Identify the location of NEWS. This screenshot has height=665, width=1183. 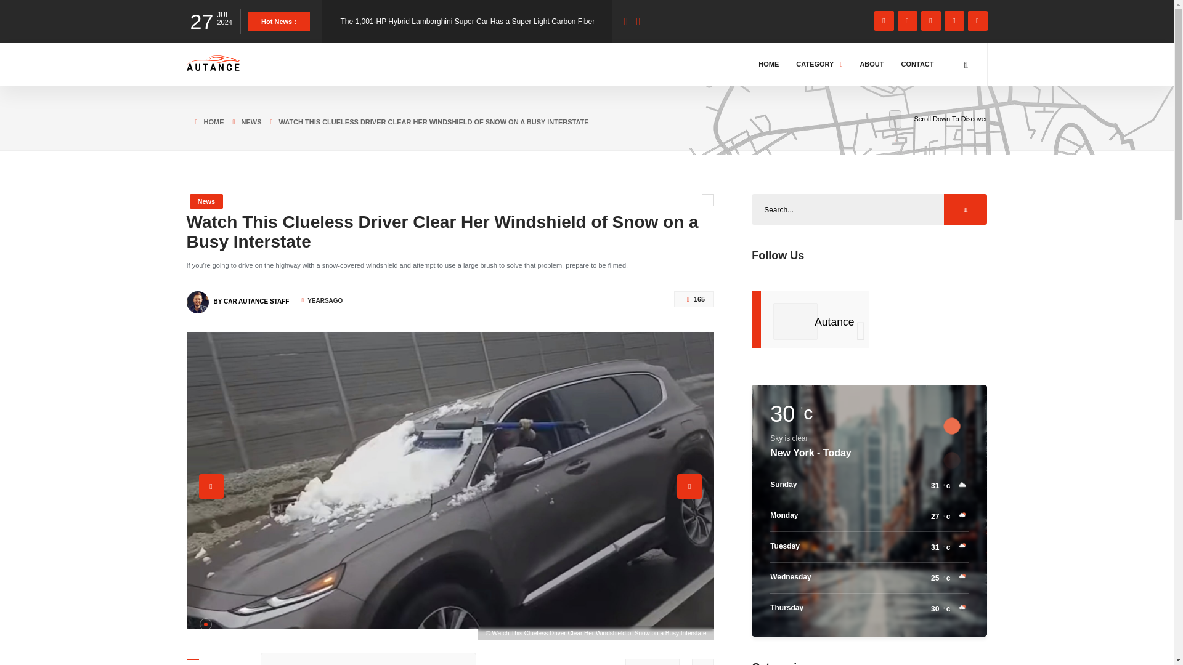
(243, 119).